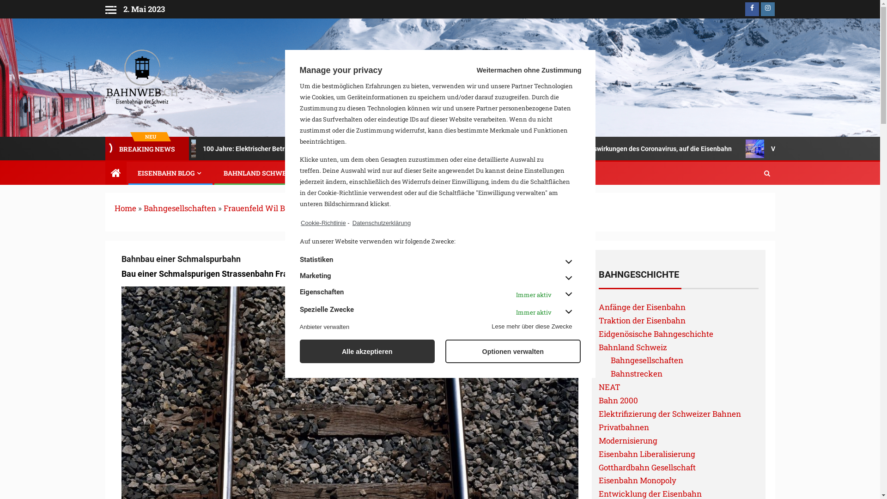 The width and height of the screenshot is (887, 499). What do you see at coordinates (647, 360) in the screenshot?
I see `Bahngesellschaften` at bounding box center [647, 360].